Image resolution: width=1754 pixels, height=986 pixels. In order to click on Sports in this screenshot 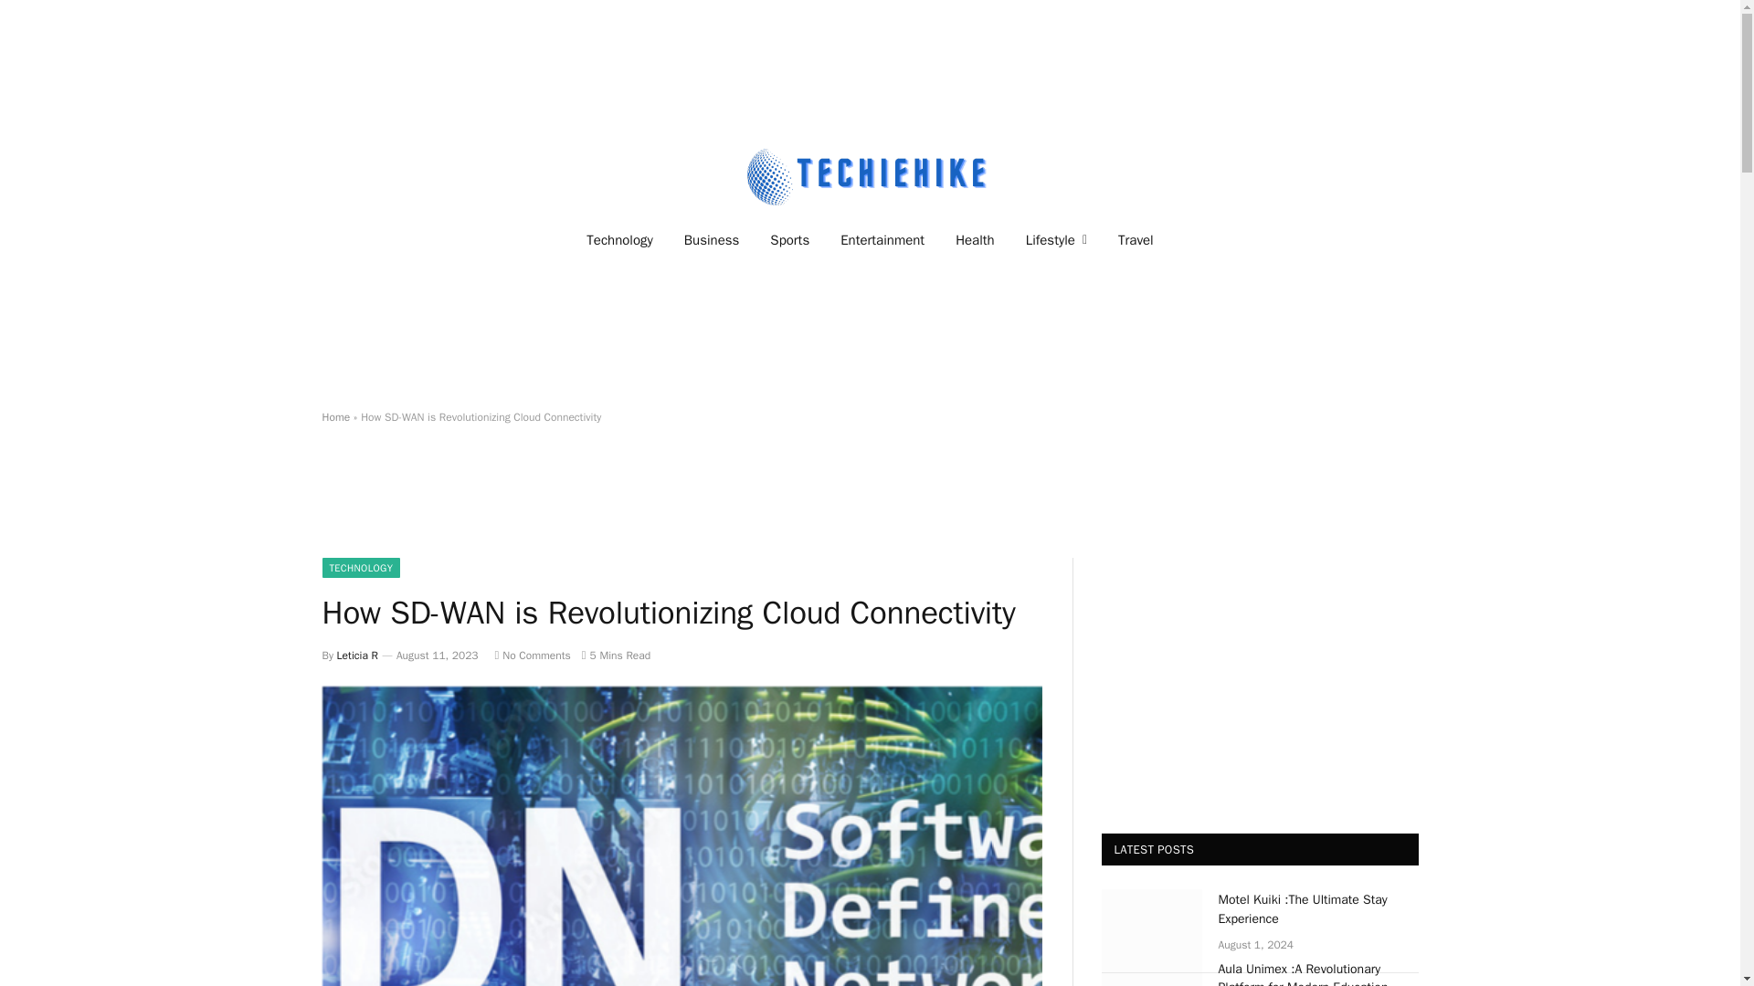, I will do `click(789, 239)`.